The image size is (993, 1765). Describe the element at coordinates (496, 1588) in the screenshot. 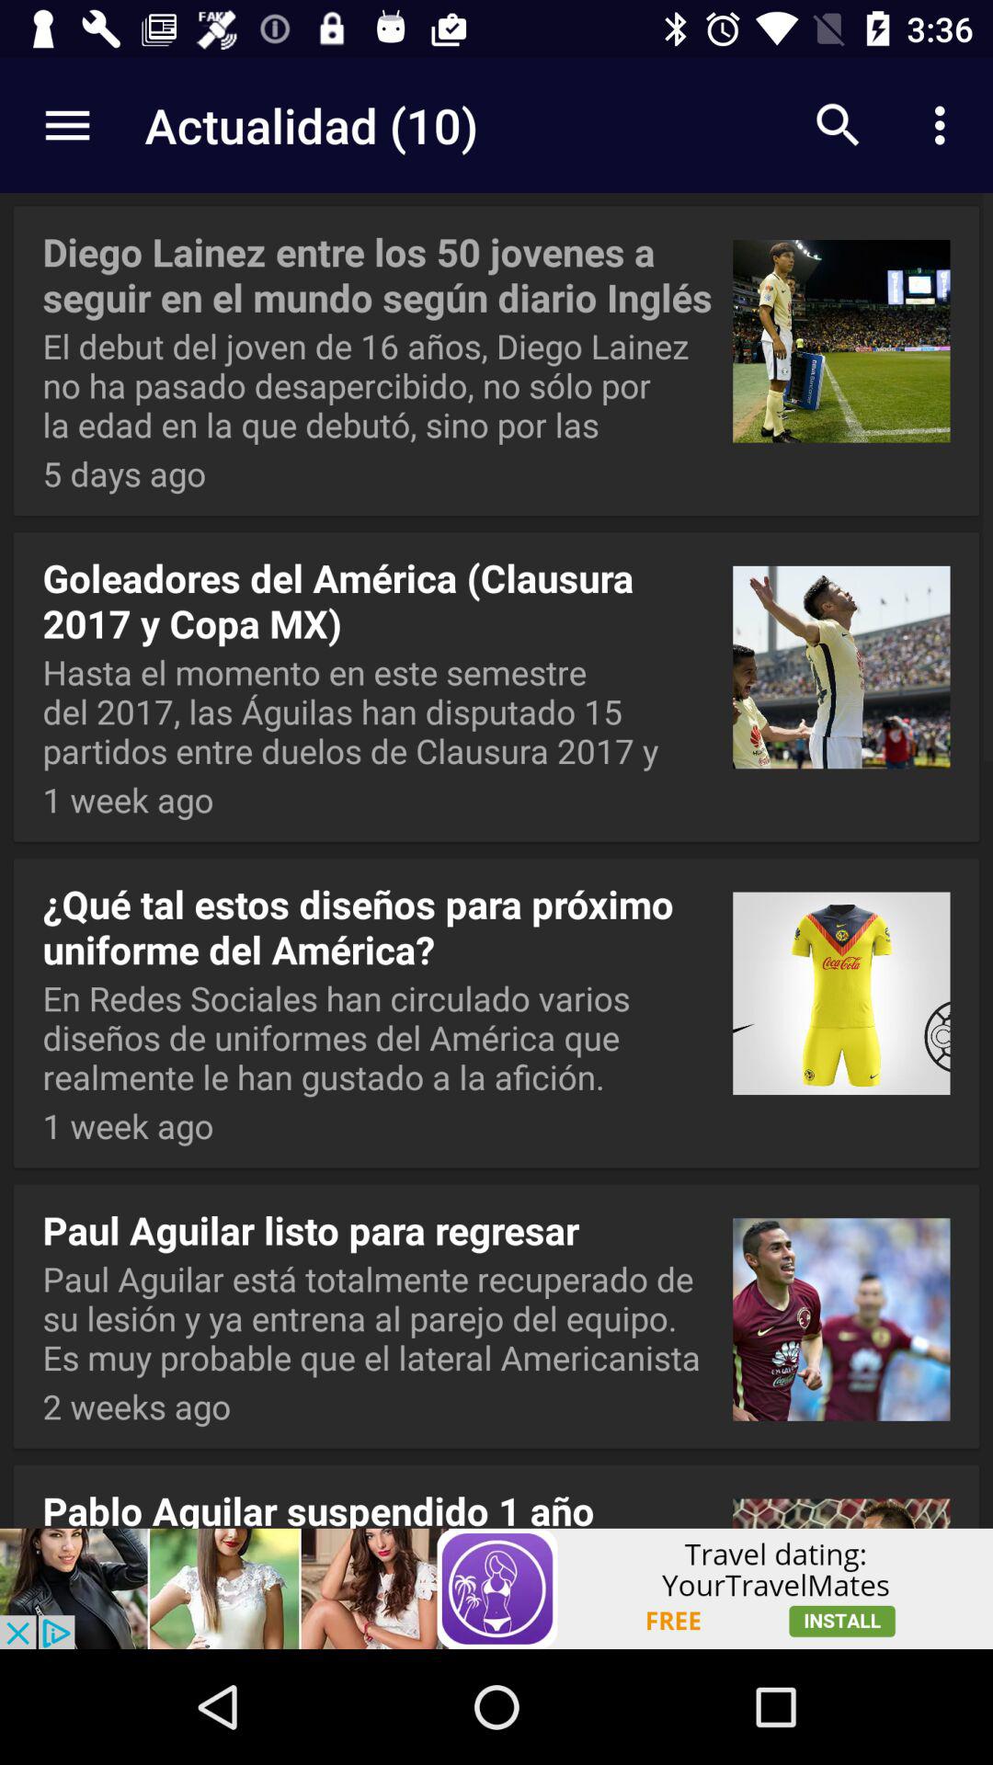

I see `install the particular app` at that location.